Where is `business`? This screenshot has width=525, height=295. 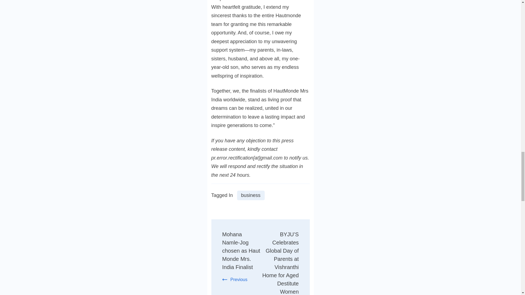 business is located at coordinates (251, 195).